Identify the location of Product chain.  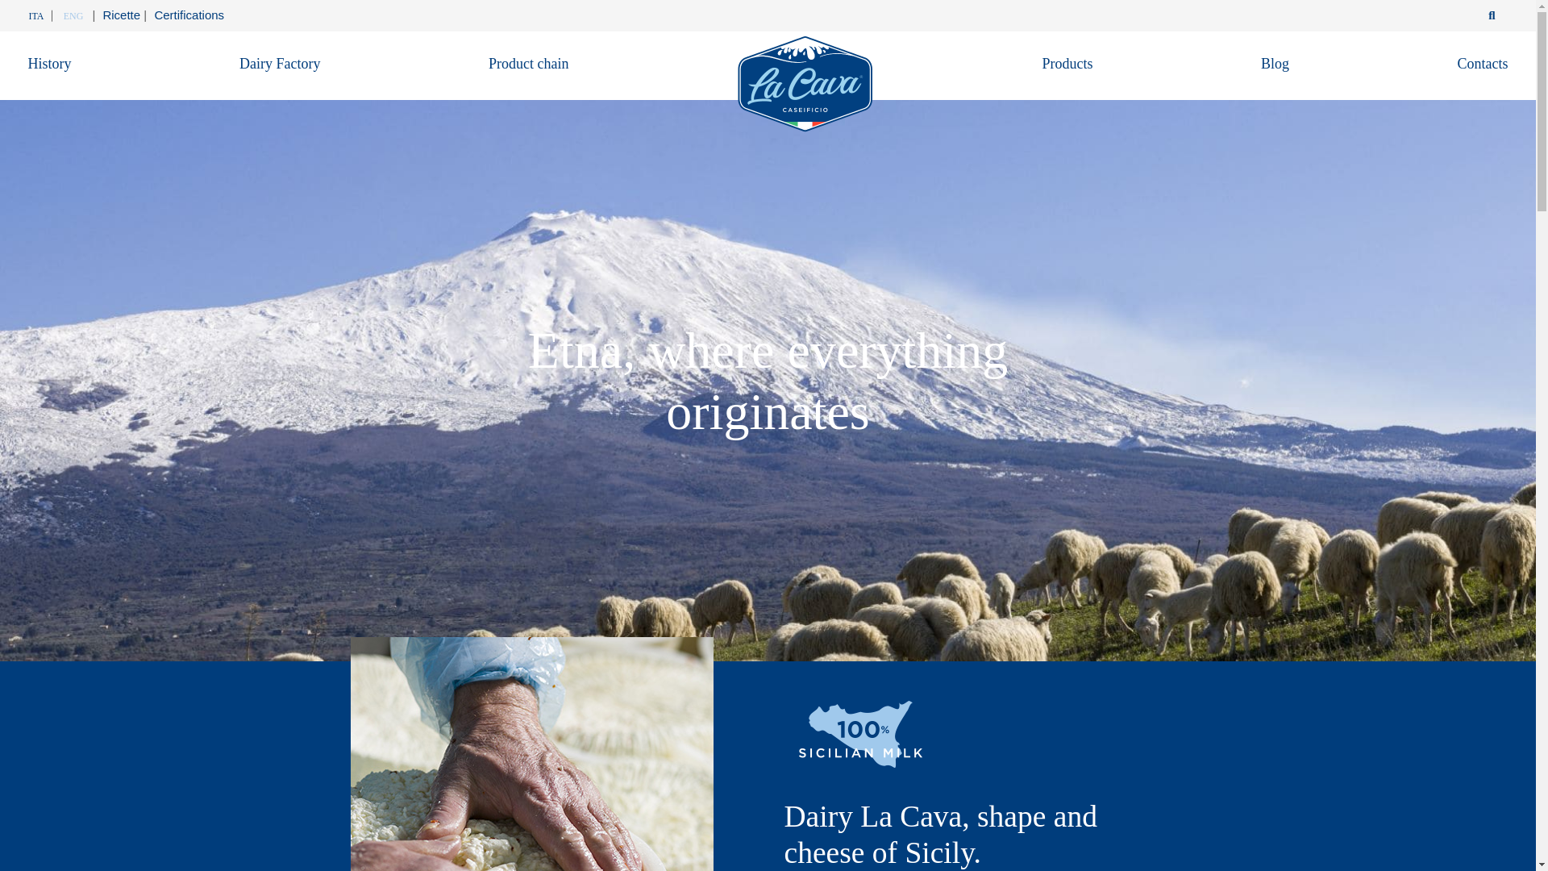
(528, 62).